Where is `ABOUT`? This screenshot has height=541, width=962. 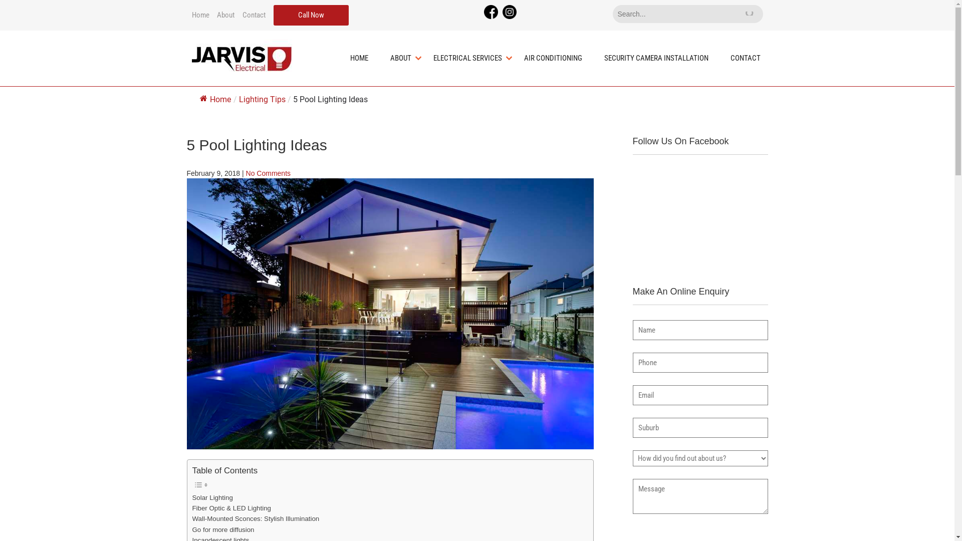
ABOUT is located at coordinates (401, 58).